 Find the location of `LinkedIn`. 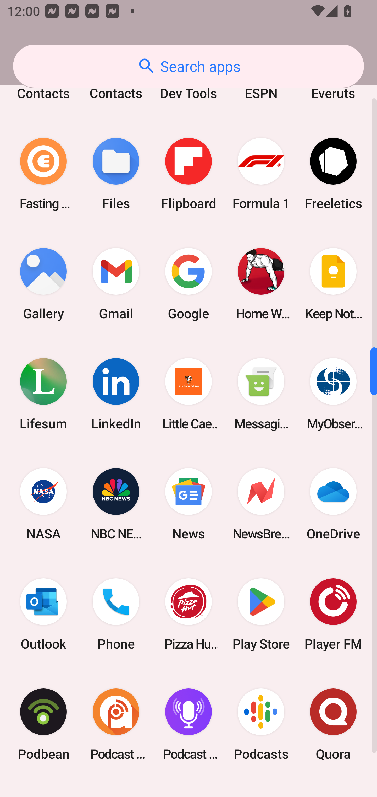

LinkedIn is located at coordinates (116, 394).